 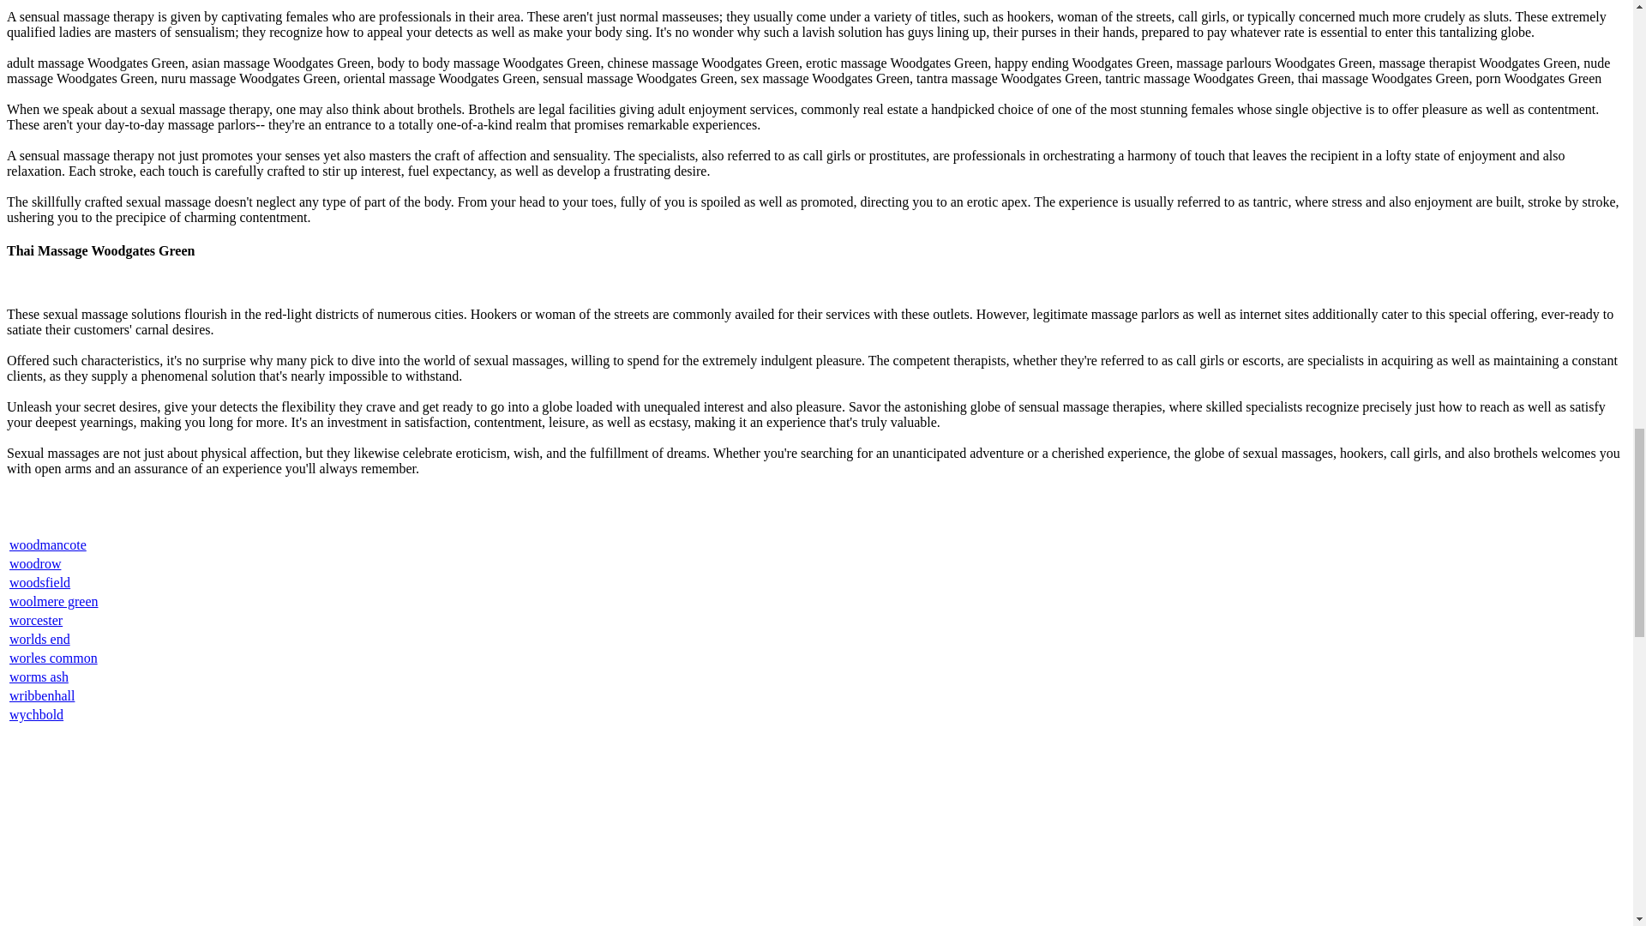 I want to click on wribbenhall, so click(x=41, y=695).